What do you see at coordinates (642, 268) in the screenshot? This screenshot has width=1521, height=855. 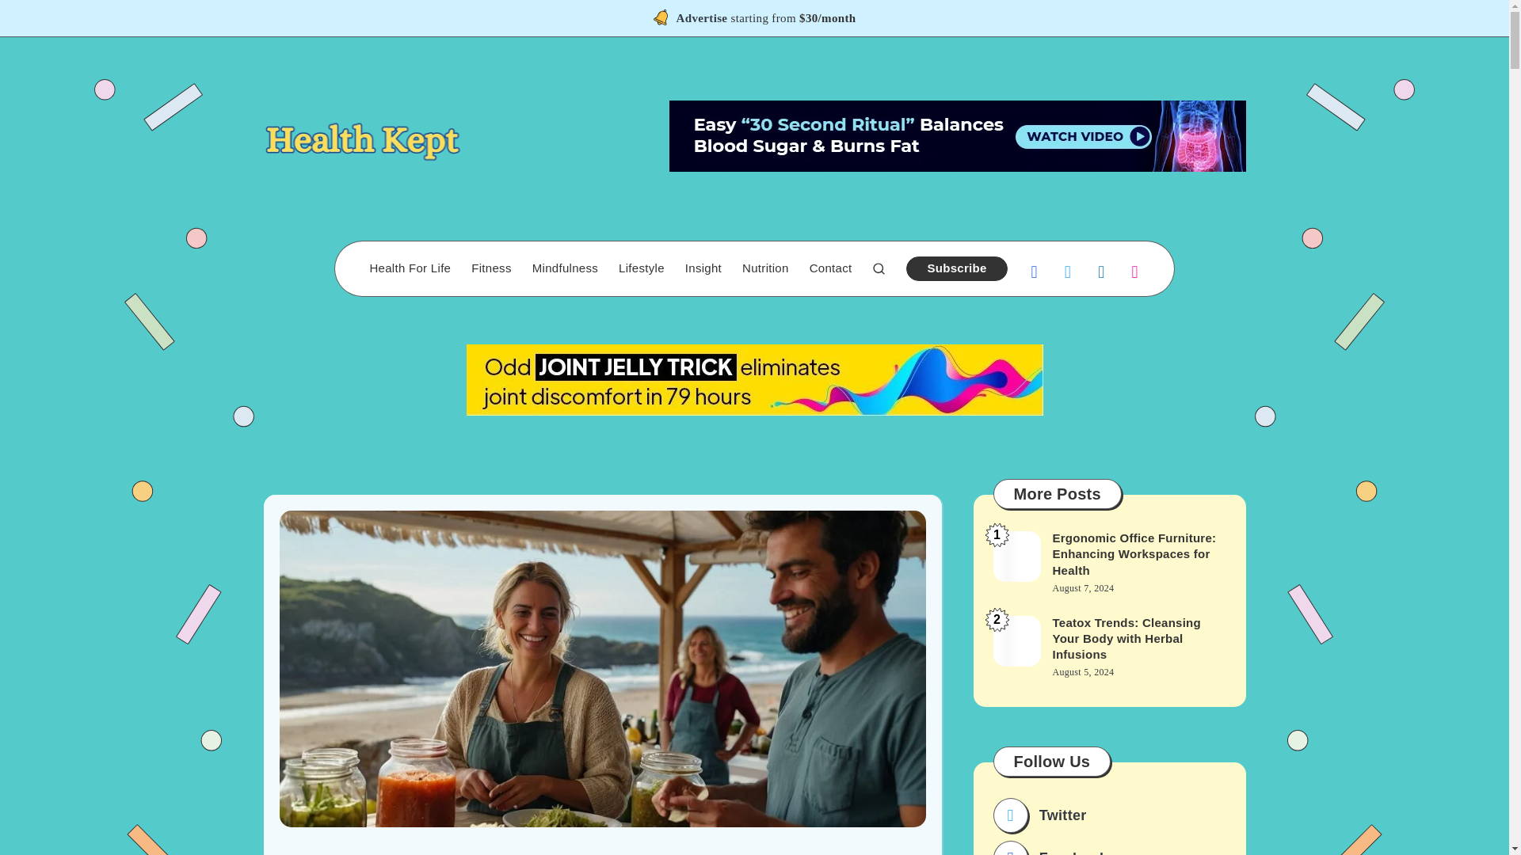 I see `Lifestyle` at bounding box center [642, 268].